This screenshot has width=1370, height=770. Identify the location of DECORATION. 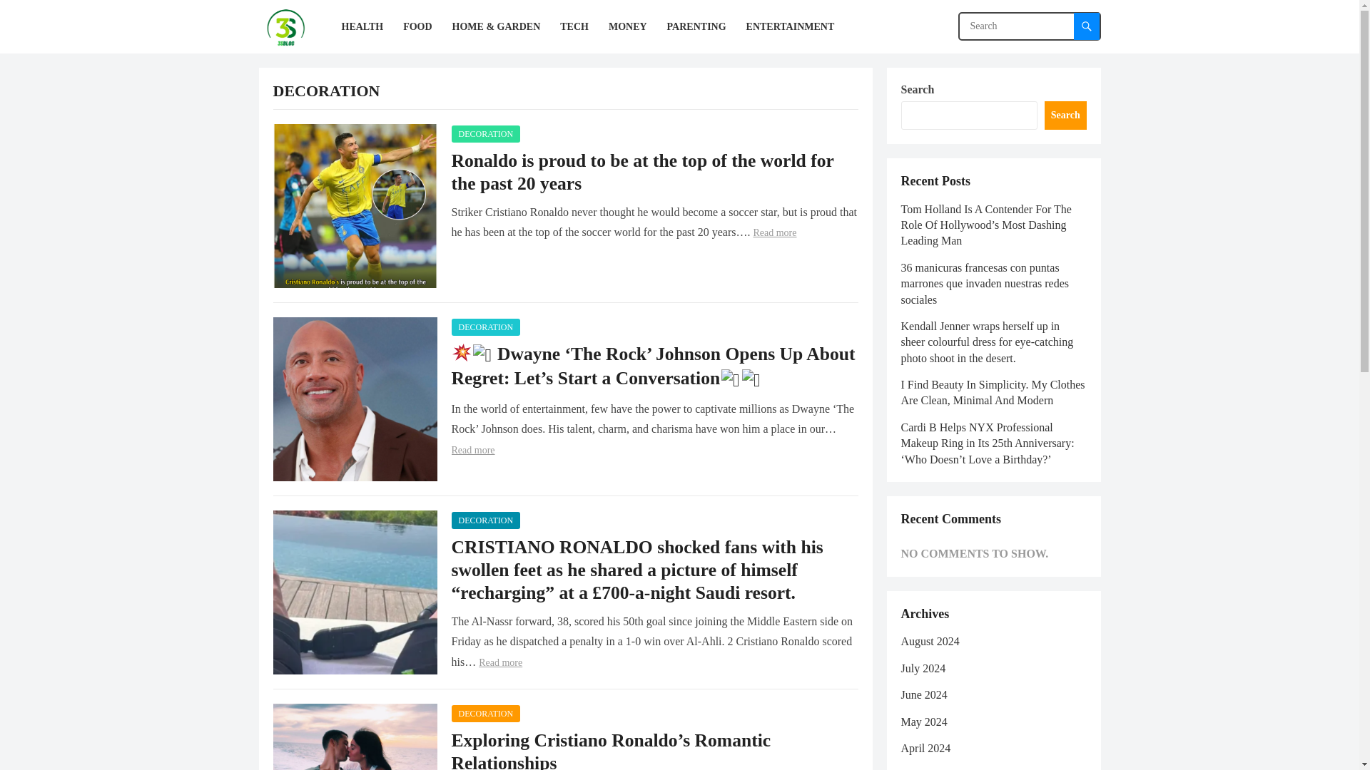
(485, 327).